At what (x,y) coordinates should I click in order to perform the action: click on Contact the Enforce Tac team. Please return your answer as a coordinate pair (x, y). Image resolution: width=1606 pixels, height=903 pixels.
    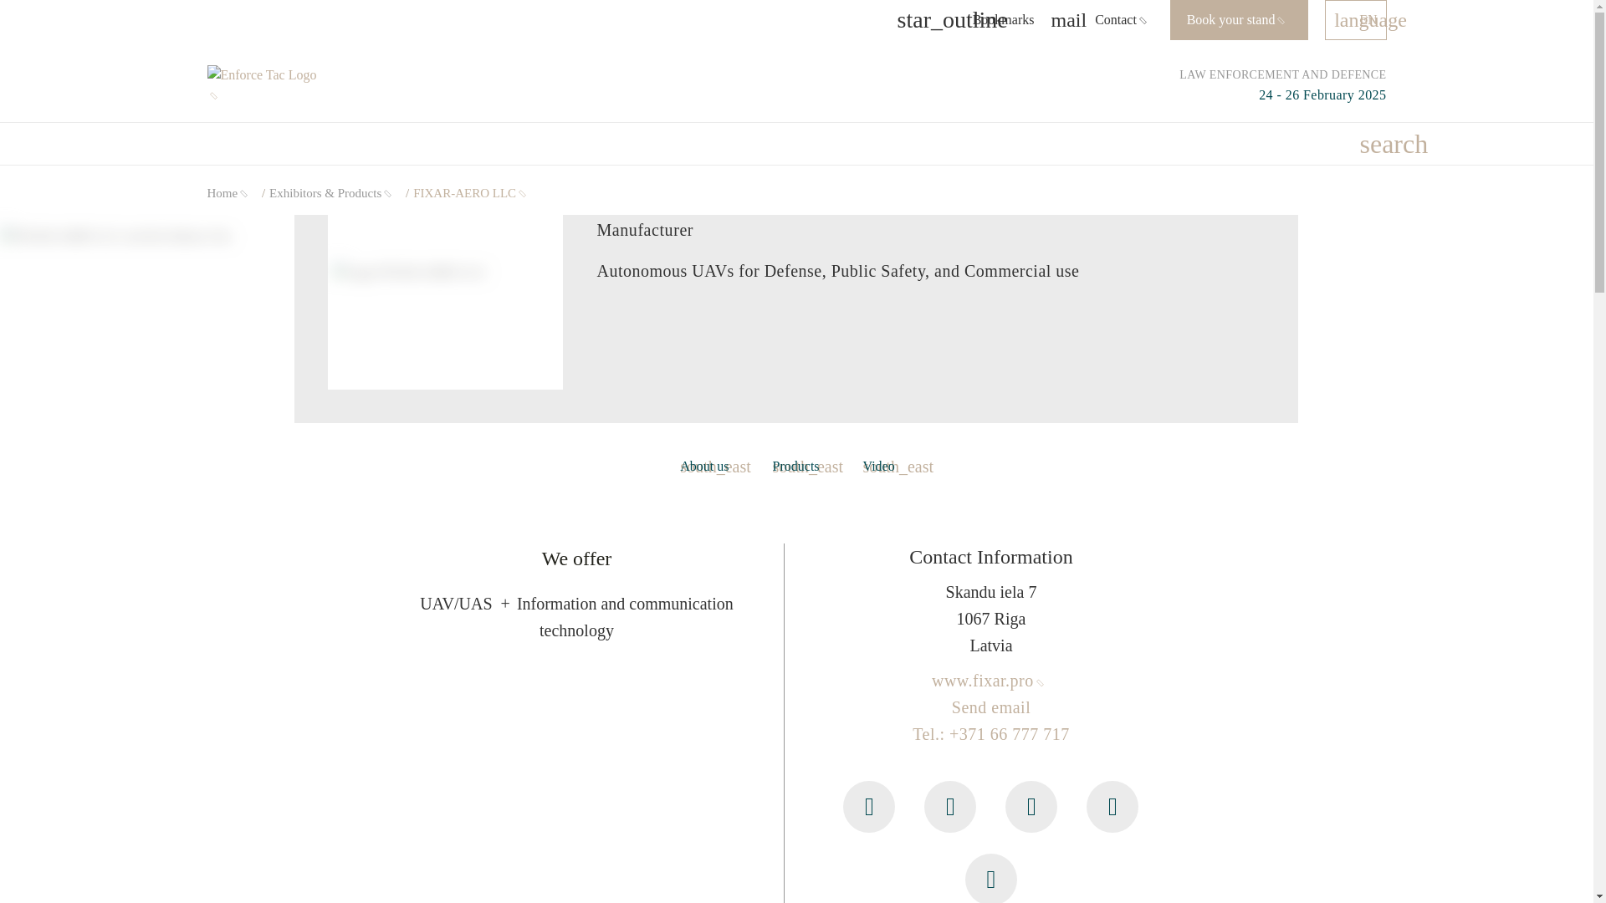
    Looking at the image, I should click on (1109, 20).